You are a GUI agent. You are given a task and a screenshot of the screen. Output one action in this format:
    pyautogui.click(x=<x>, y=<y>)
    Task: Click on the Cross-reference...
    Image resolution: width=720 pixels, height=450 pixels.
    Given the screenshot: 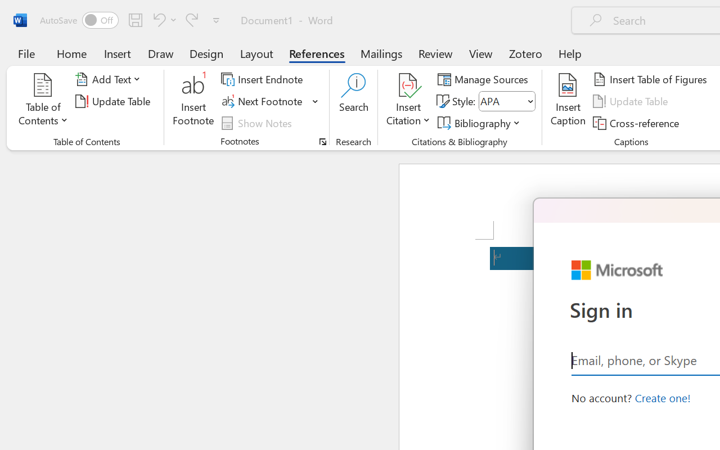 What is the action you would take?
    pyautogui.click(x=638, y=123)
    